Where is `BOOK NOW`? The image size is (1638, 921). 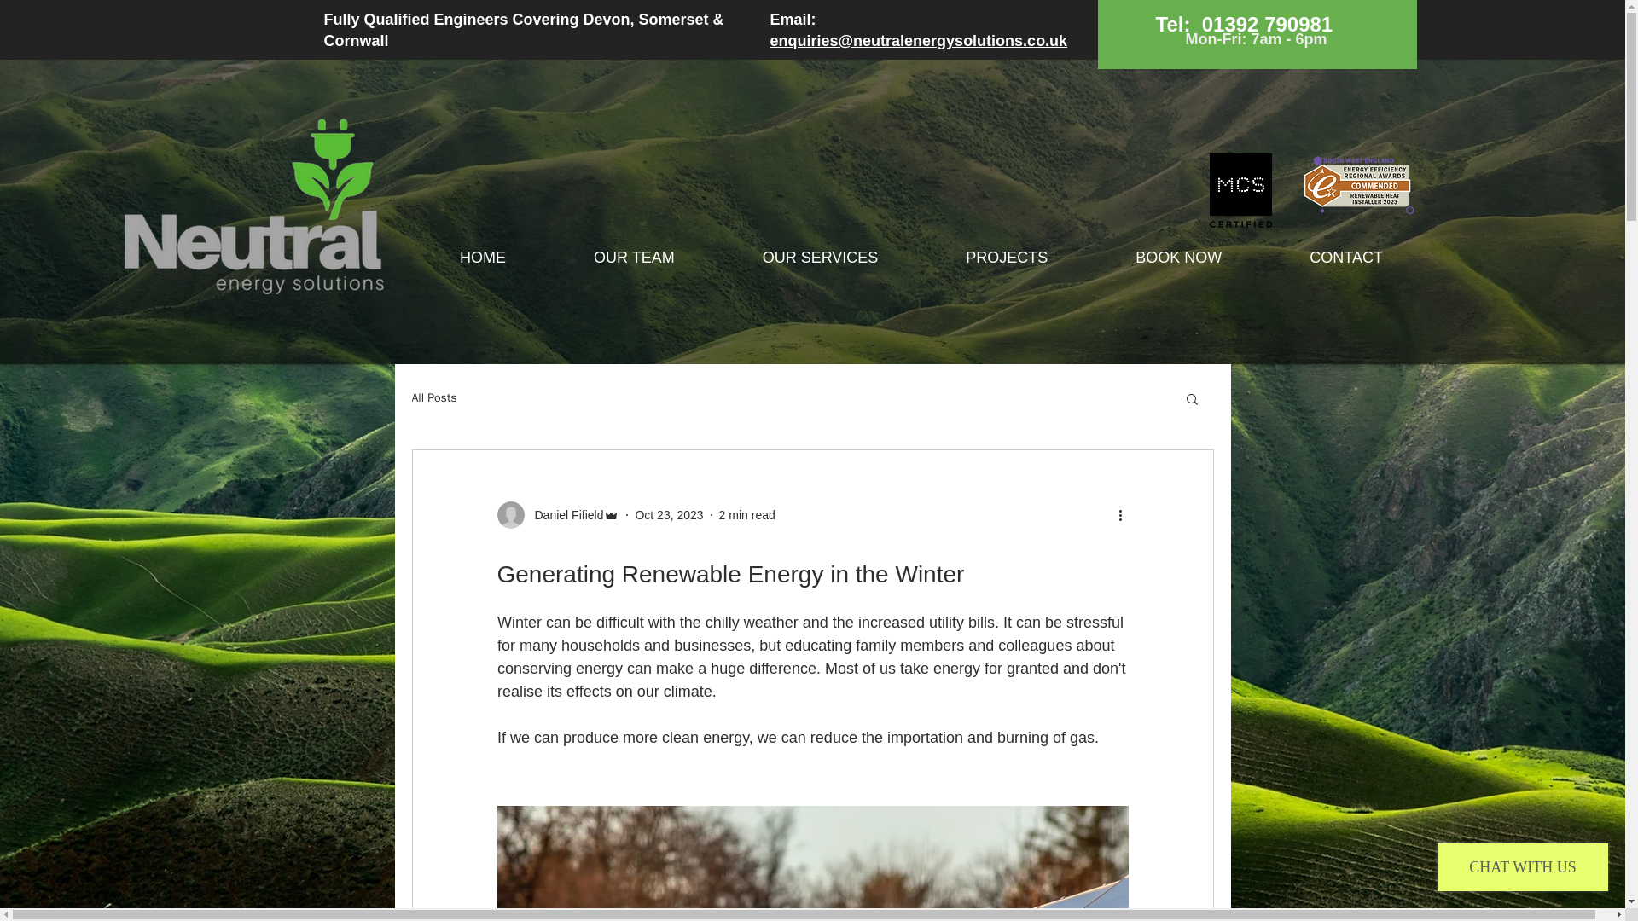 BOOK NOW is located at coordinates (1179, 258).